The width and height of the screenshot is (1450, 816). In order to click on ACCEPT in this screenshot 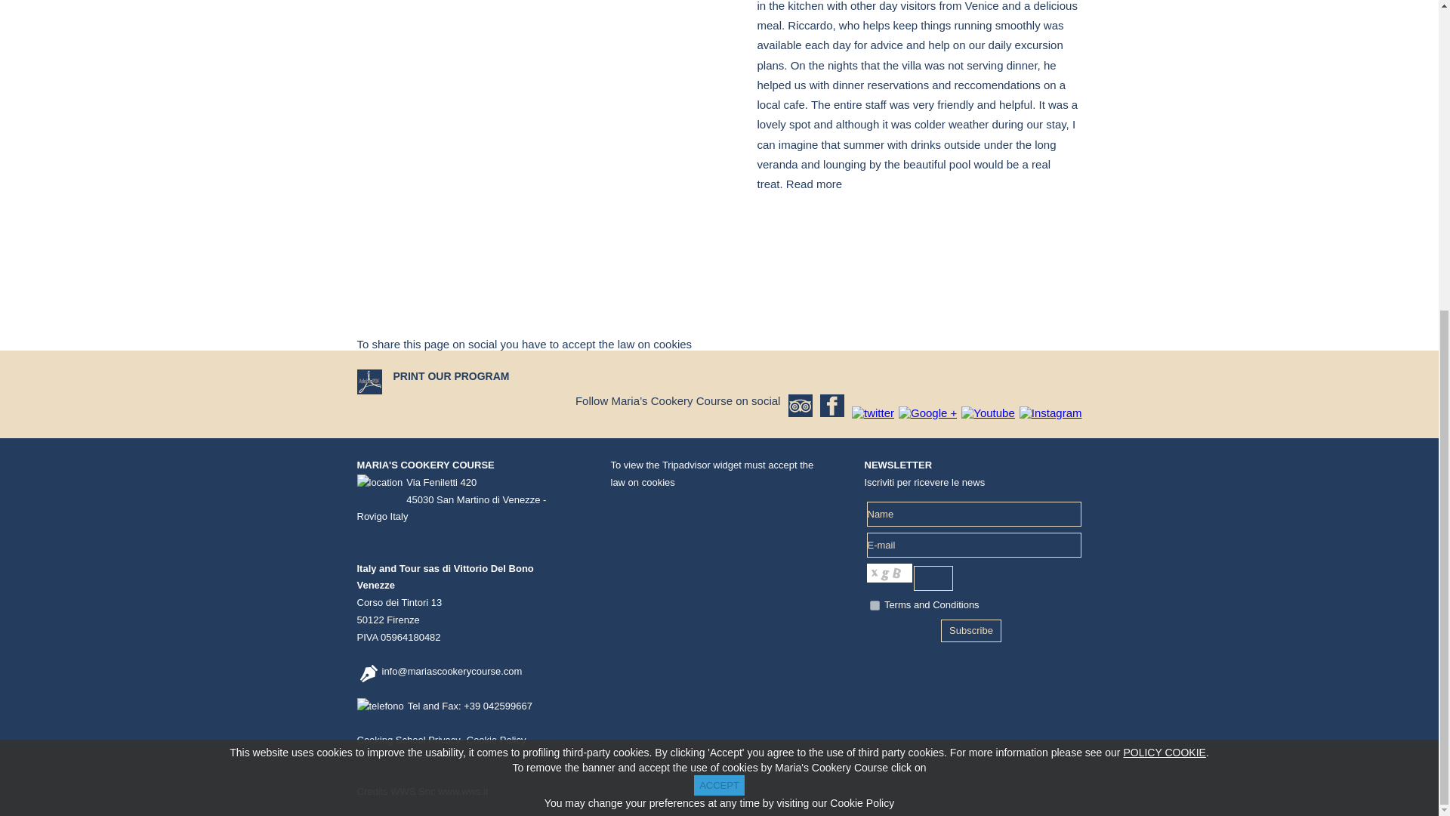, I will do `click(719, 290)`.